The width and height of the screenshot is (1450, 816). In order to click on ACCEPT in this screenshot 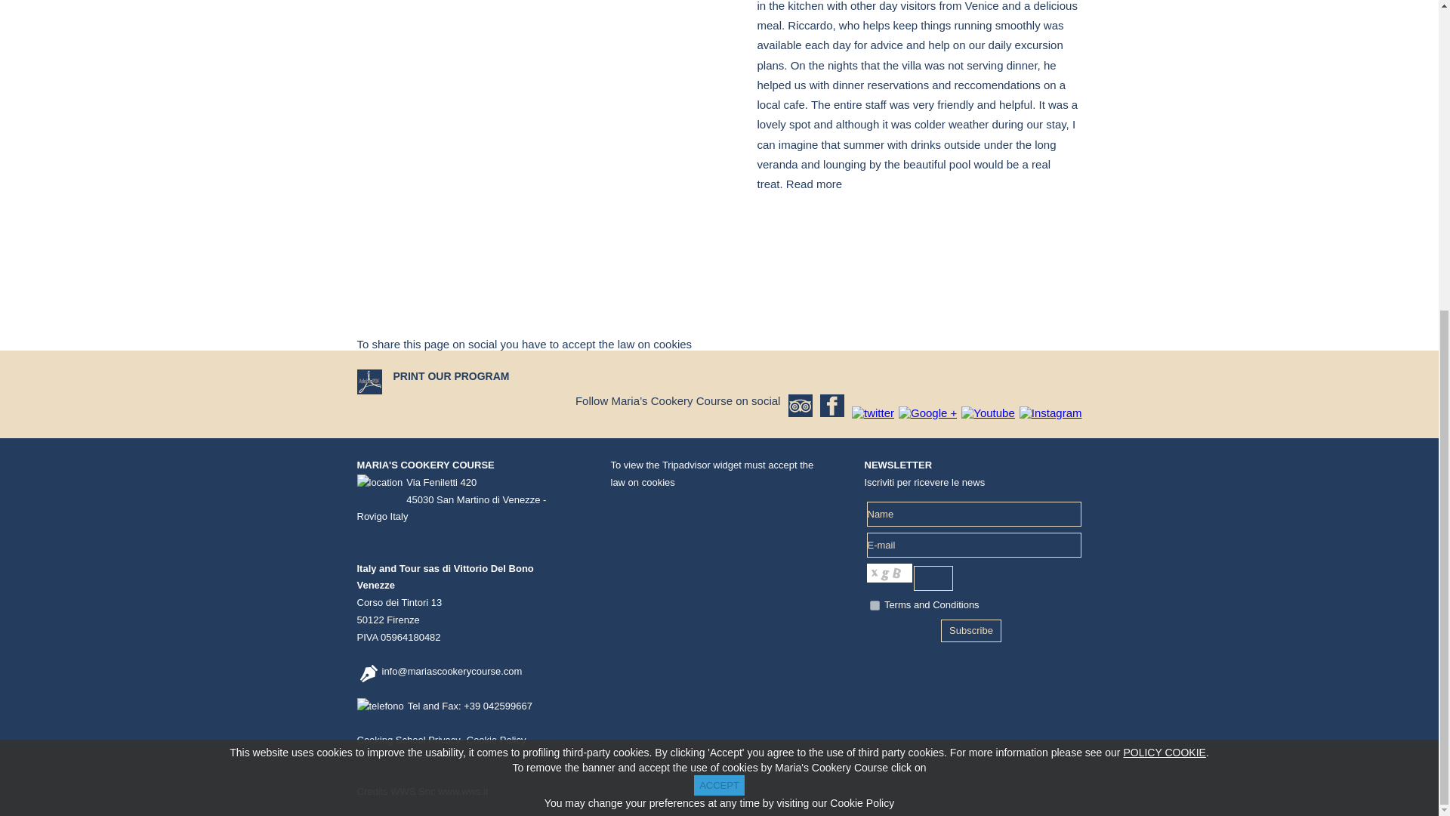, I will do `click(719, 290)`.